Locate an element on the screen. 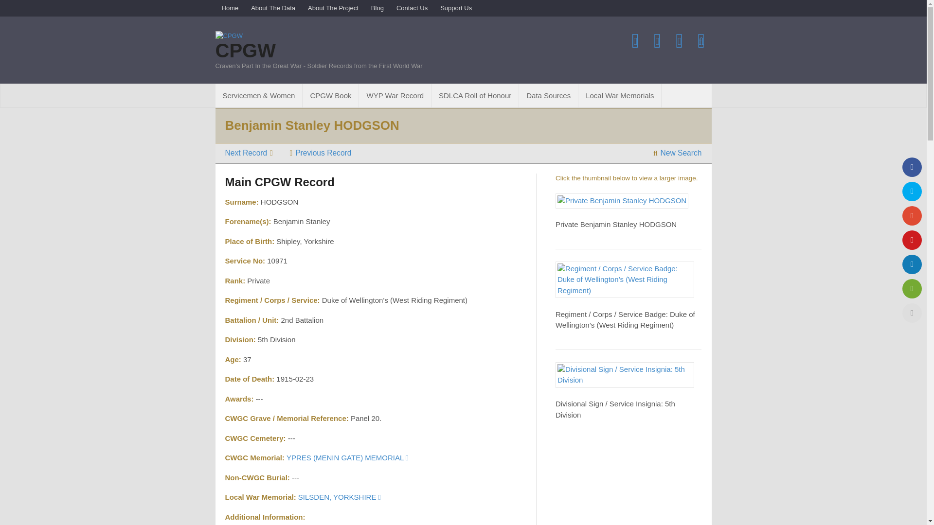 This screenshot has width=934, height=525. SDLCA Roll of Honour is located at coordinates (475, 95).